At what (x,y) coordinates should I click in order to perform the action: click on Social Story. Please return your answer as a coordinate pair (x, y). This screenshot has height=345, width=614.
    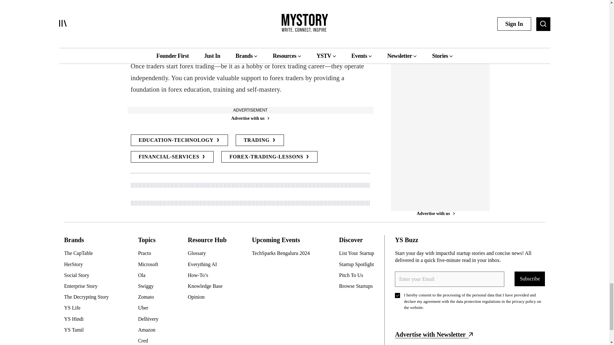
    Looking at the image, I should click on (89, 275).